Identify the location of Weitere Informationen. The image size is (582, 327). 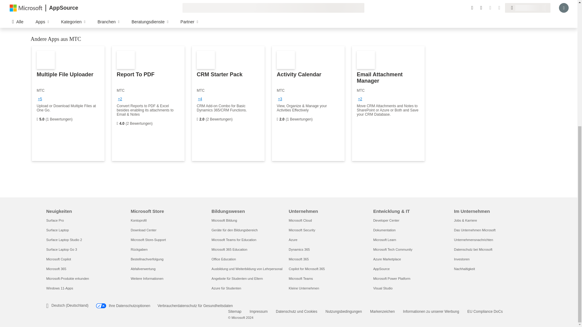
(147, 278).